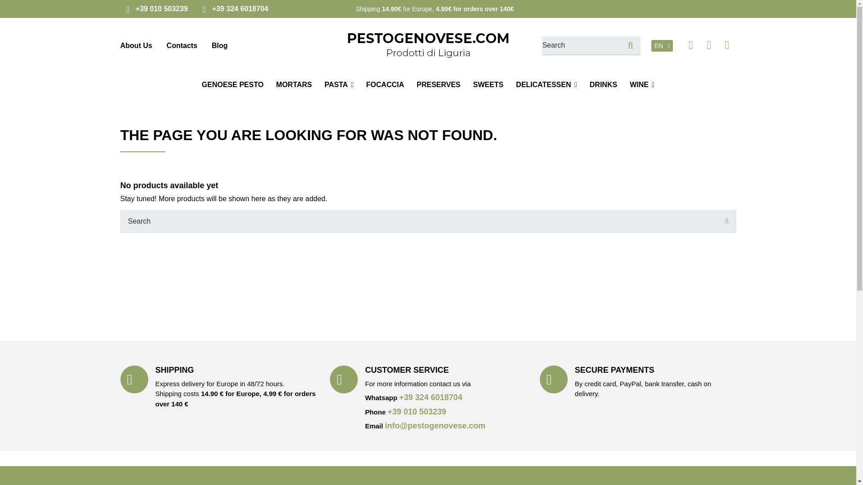 The width and height of the screenshot is (863, 485). I want to click on DELICATESSEN, so click(547, 84).